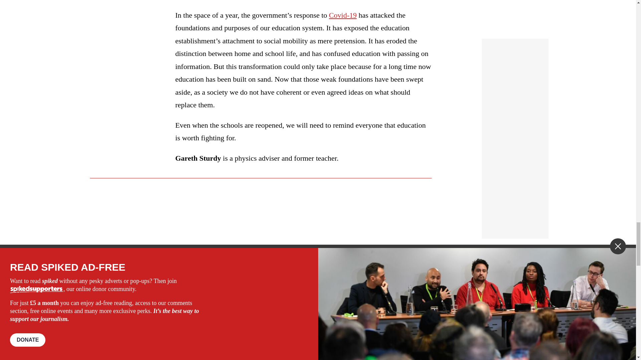 The height and width of the screenshot is (360, 641). What do you see at coordinates (228, 329) in the screenshot?
I see `Share on Email` at bounding box center [228, 329].